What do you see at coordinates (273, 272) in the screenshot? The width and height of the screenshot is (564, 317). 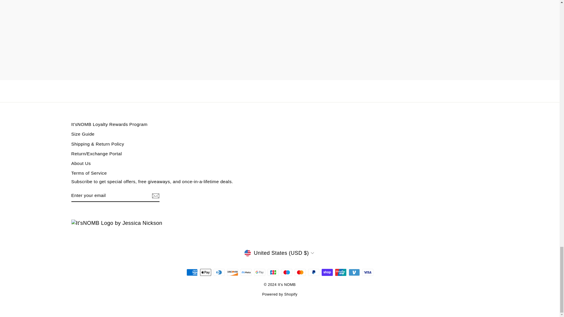 I see `JCB` at bounding box center [273, 272].